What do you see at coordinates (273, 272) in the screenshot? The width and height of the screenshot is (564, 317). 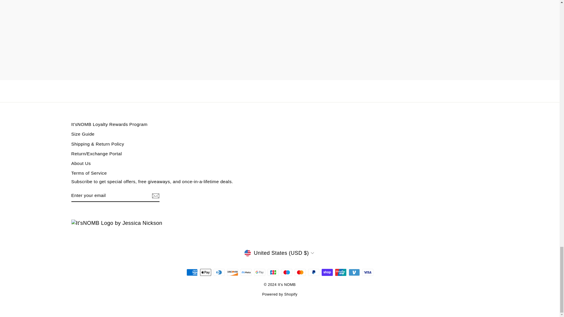 I see `JCB` at bounding box center [273, 272].